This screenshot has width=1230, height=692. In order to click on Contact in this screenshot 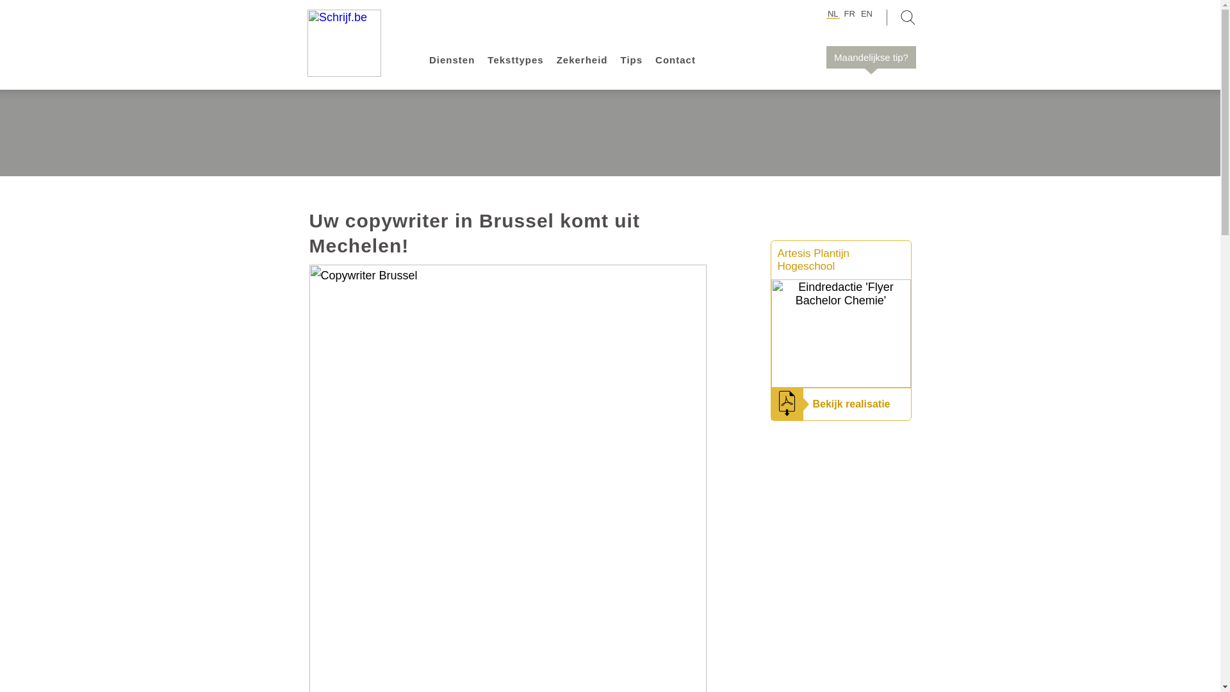, I will do `click(675, 60)`.